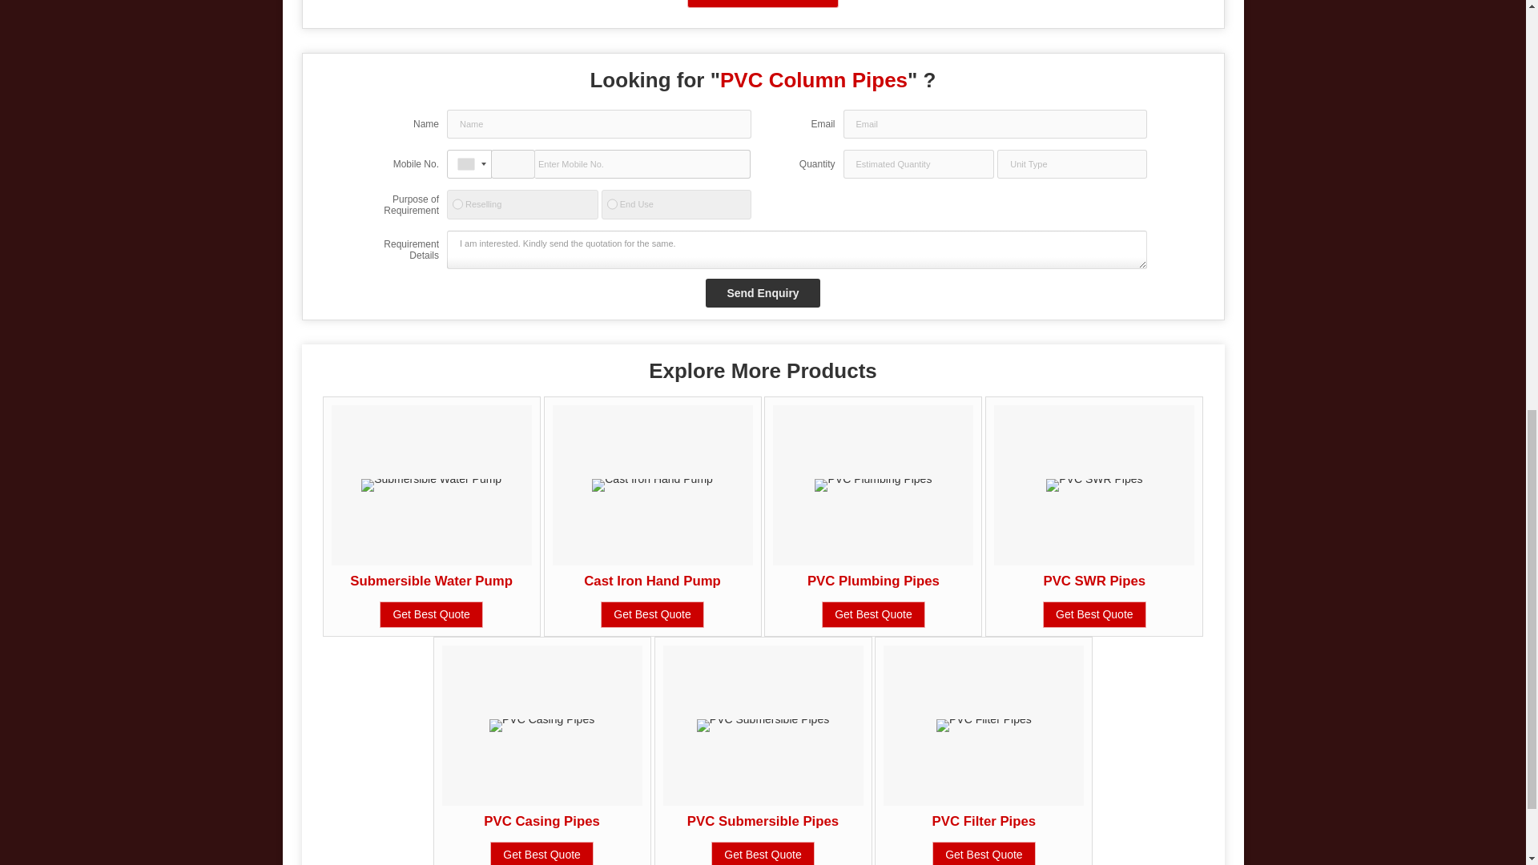 The width and height of the screenshot is (1538, 865). I want to click on PVC Plumbing Pipes, so click(873, 581).